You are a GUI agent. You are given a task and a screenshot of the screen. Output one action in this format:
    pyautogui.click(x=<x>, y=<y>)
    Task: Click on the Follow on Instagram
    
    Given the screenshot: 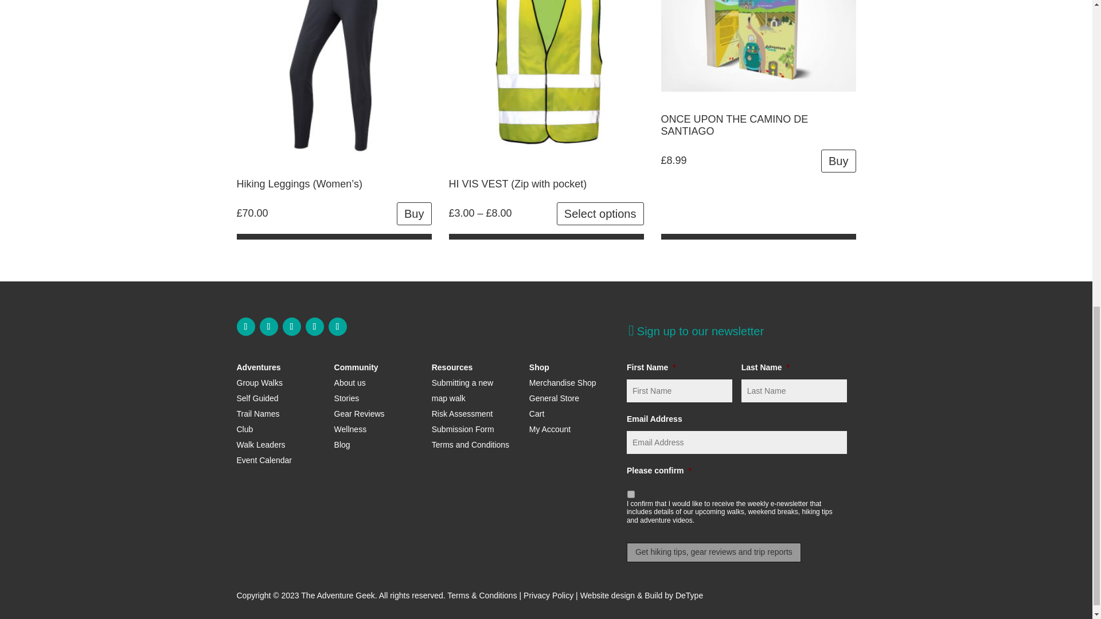 What is the action you would take?
    pyautogui.click(x=268, y=327)
    